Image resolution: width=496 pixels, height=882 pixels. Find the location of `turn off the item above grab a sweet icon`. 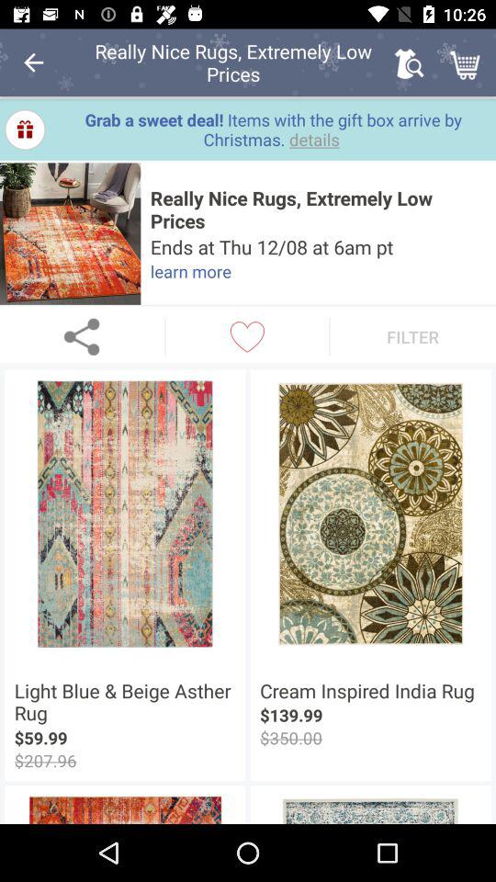

turn off the item above grab a sweet icon is located at coordinates (467, 62).